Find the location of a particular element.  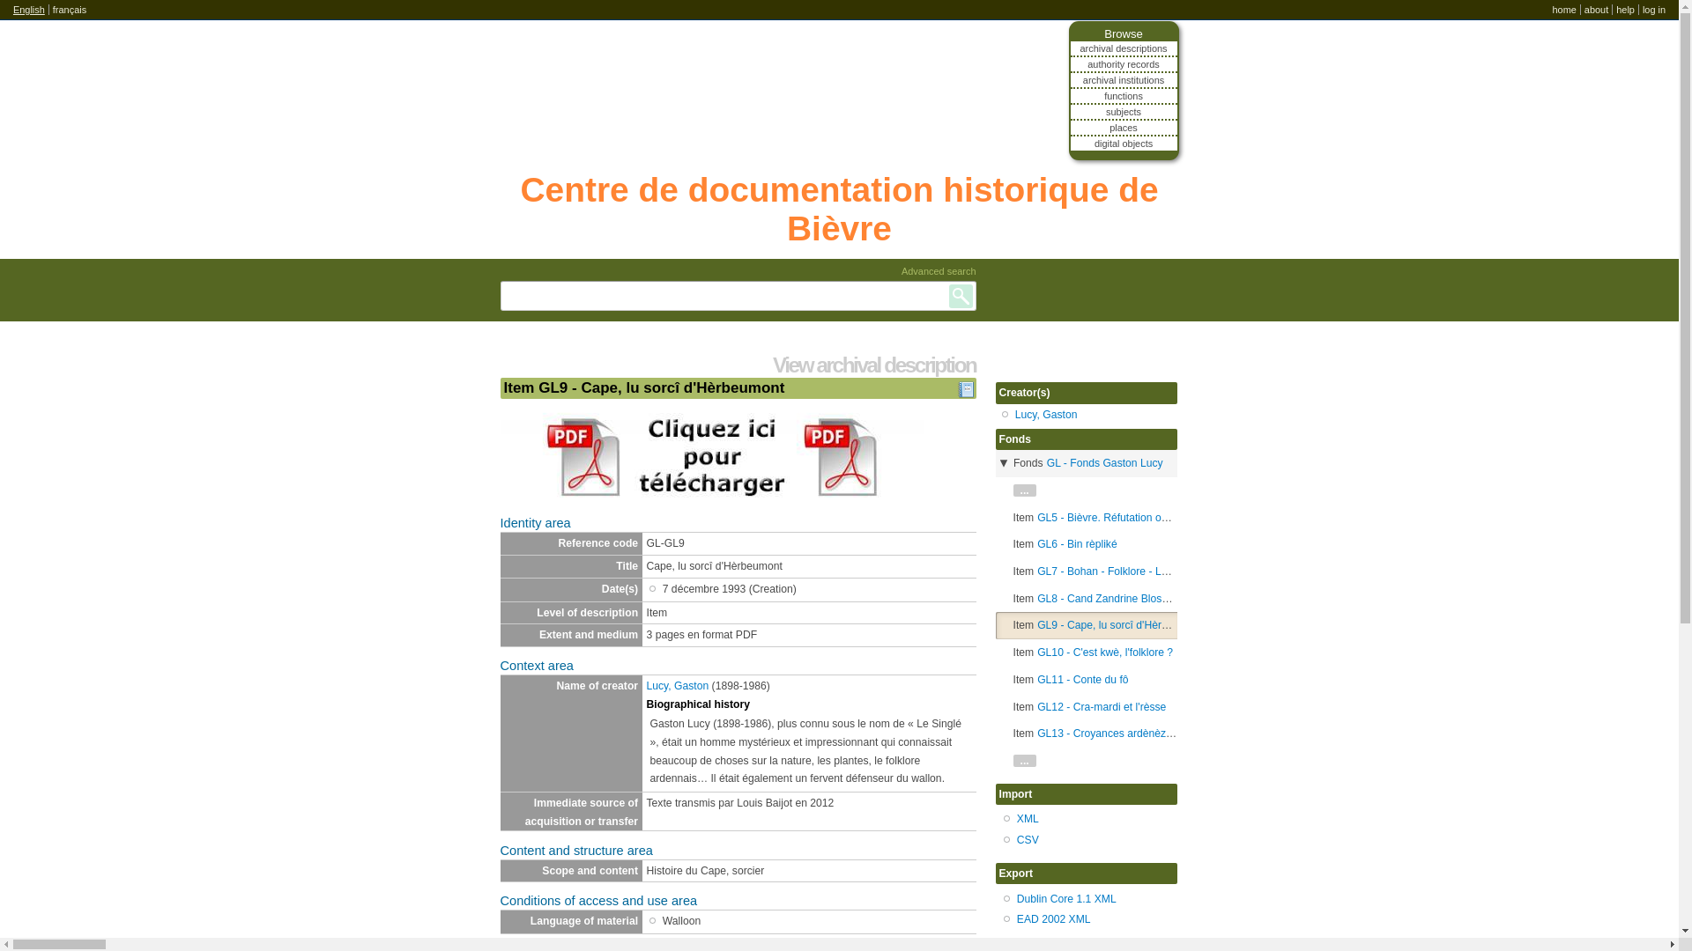

CSV is located at coordinates (1028, 840).